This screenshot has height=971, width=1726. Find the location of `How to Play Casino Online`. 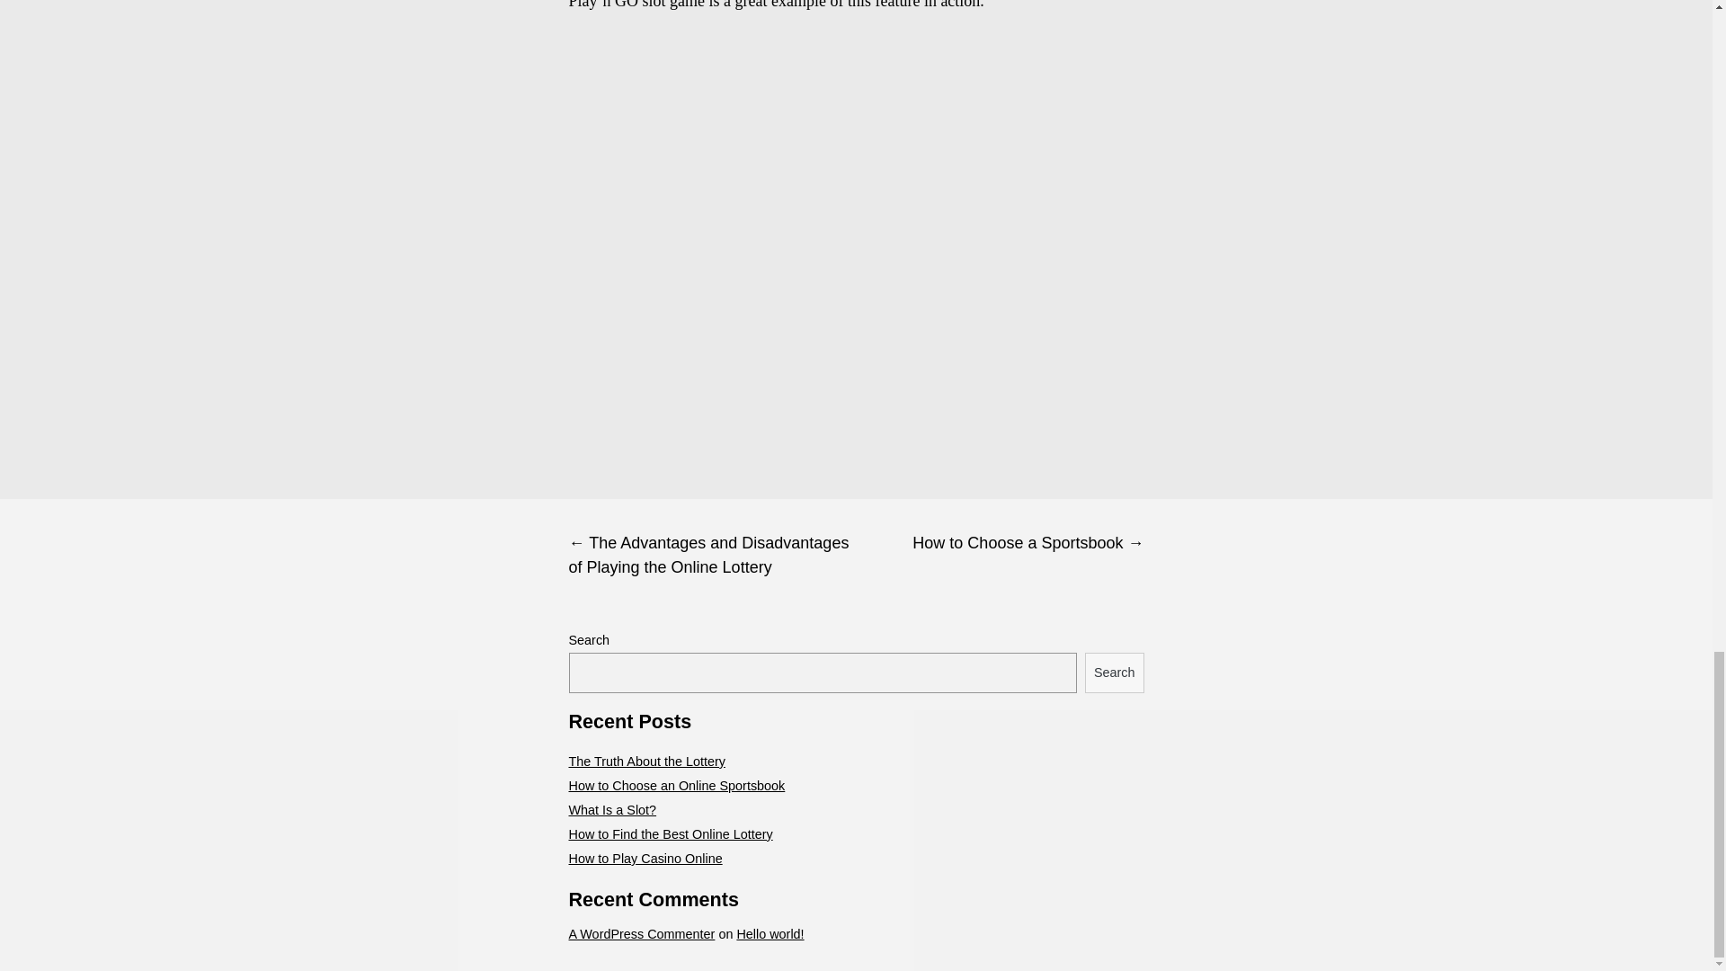

How to Play Casino Online is located at coordinates (644, 859).